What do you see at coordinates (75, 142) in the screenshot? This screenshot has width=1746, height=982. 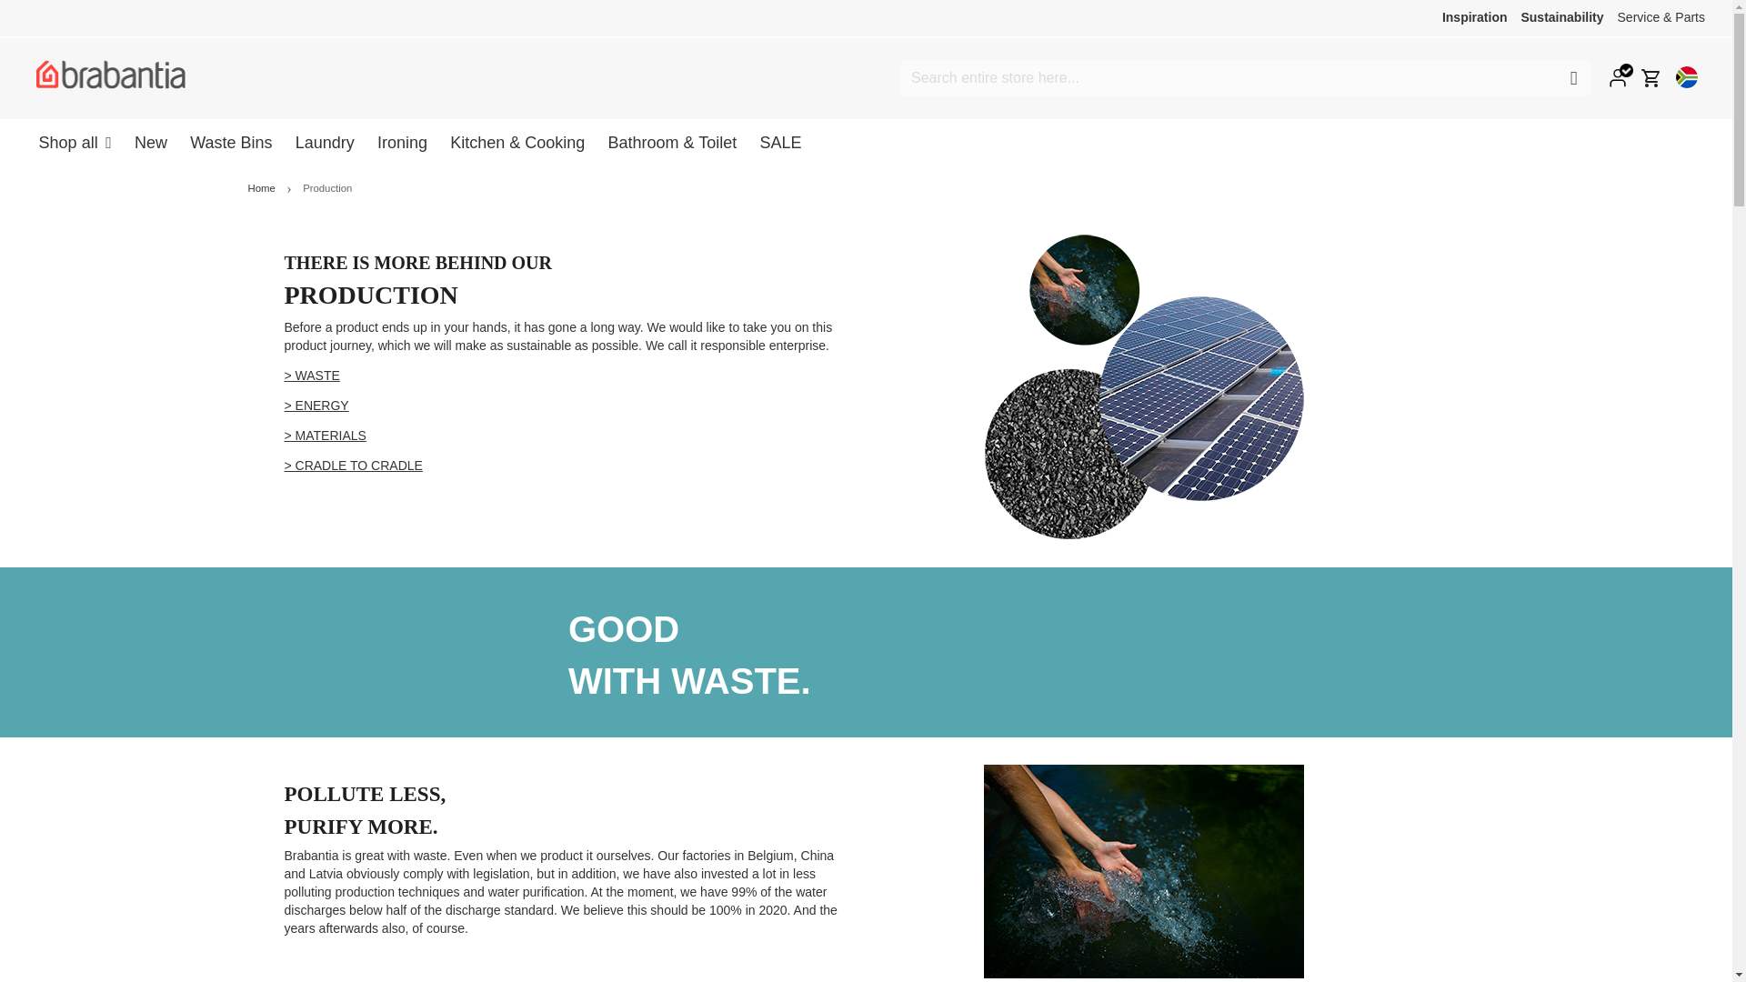 I see `Shop all` at bounding box center [75, 142].